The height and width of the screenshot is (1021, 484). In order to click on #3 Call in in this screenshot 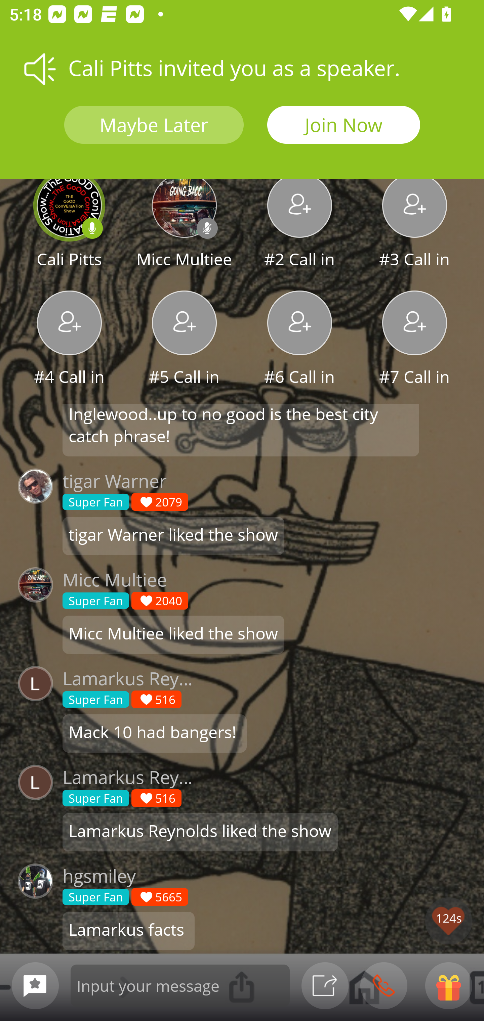, I will do `click(415, 222)`.